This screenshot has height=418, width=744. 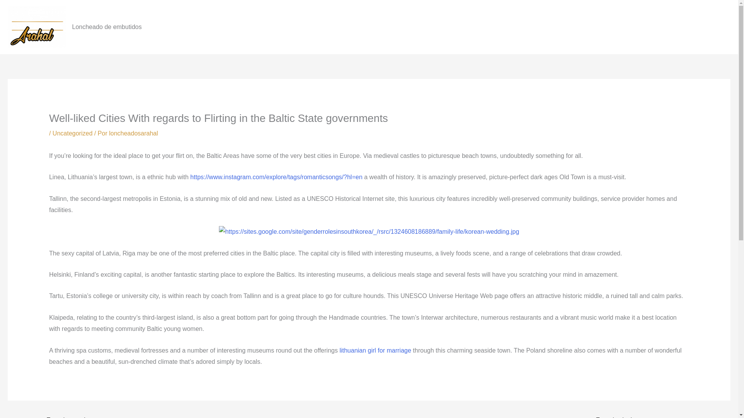 What do you see at coordinates (624, 416) in the screenshot?
I see `Hook Up on Tinder` at bounding box center [624, 416].